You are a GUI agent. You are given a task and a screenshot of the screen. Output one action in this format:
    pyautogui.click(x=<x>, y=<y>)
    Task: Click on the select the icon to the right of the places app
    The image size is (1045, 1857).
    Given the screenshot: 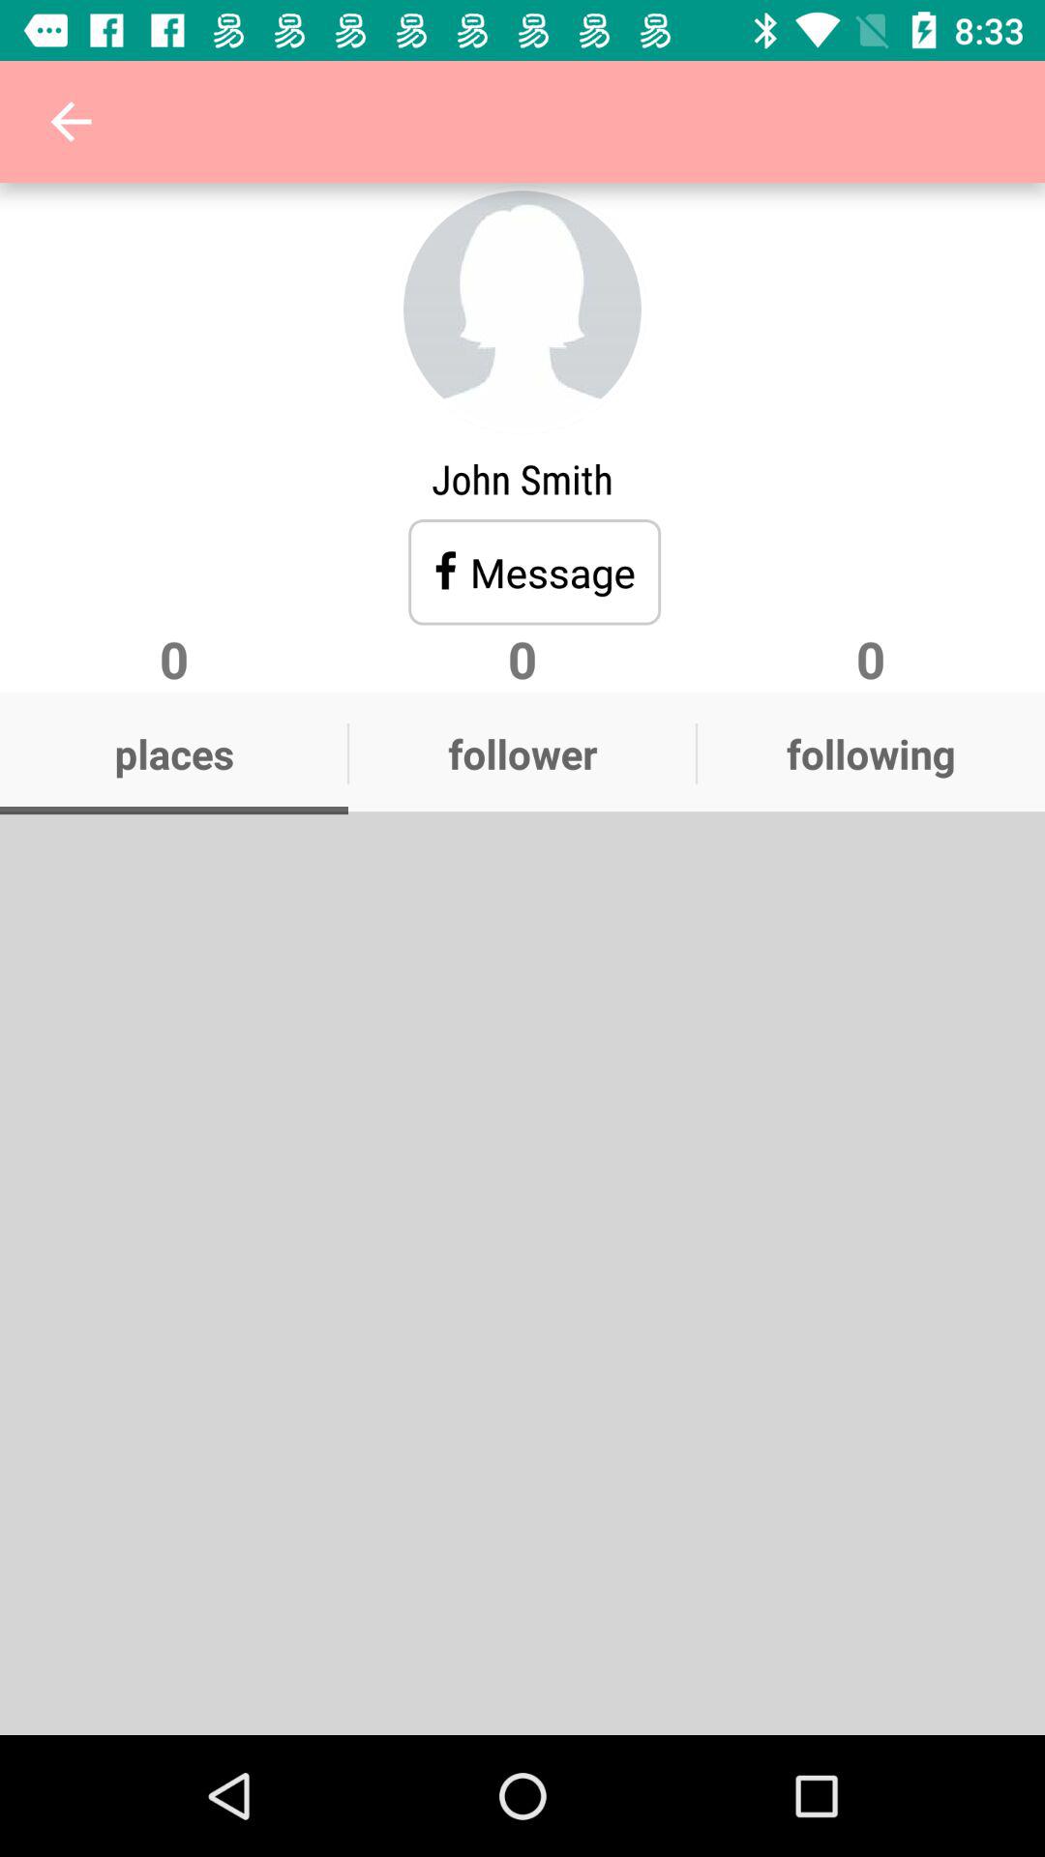 What is the action you would take?
    pyautogui.click(x=522, y=753)
    